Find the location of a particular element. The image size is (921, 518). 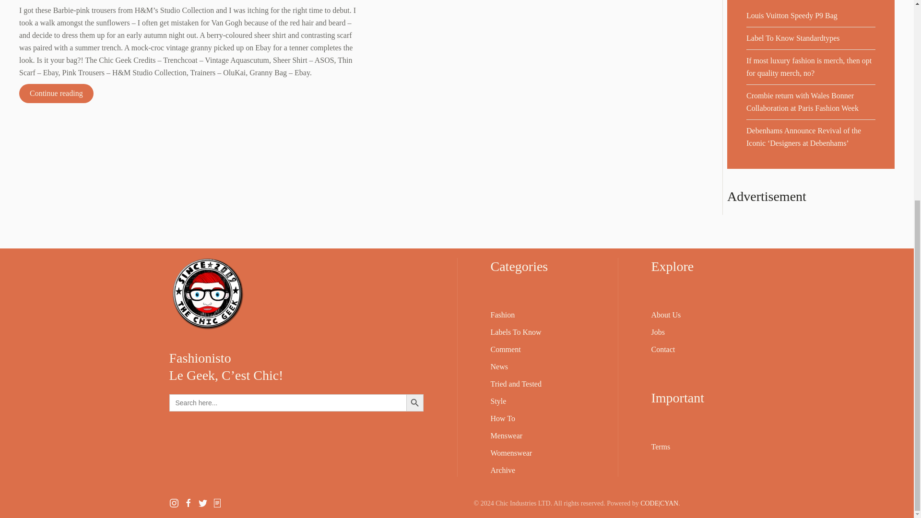

Tried and Tested is located at coordinates (515, 384).